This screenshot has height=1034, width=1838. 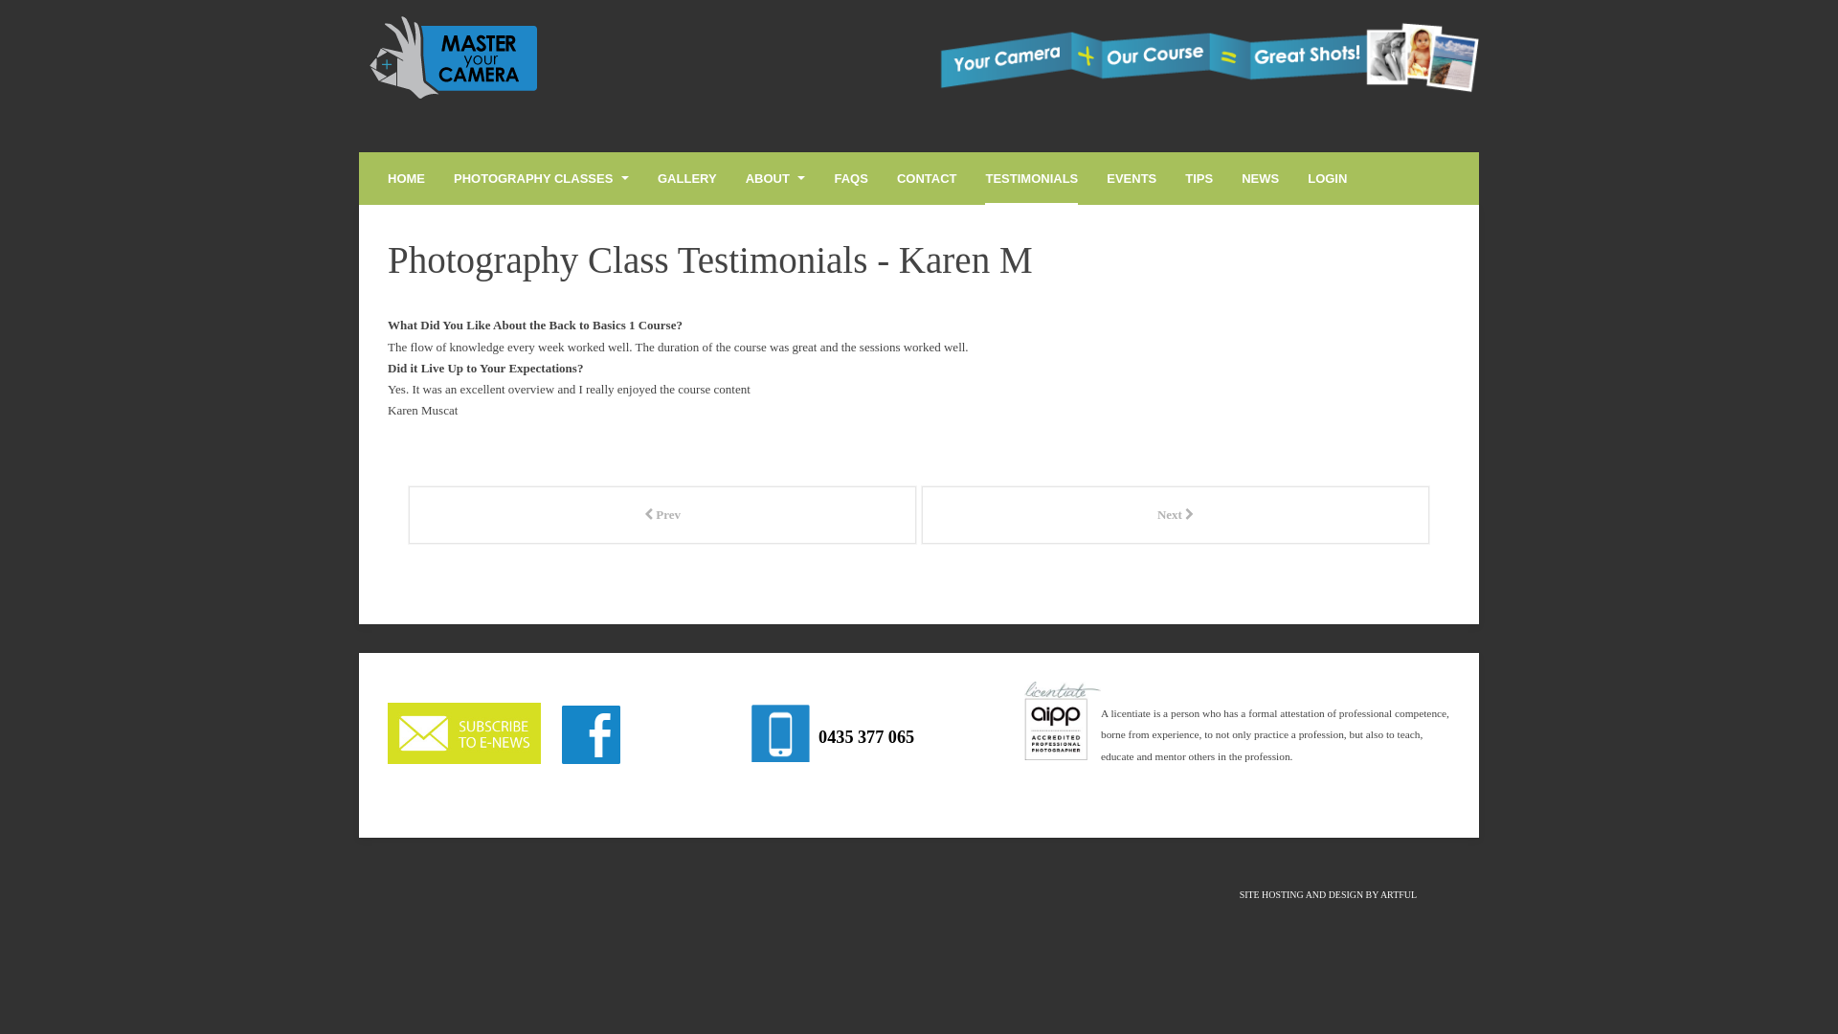 What do you see at coordinates (927, 178) in the screenshot?
I see `CONTACT` at bounding box center [927, 178].